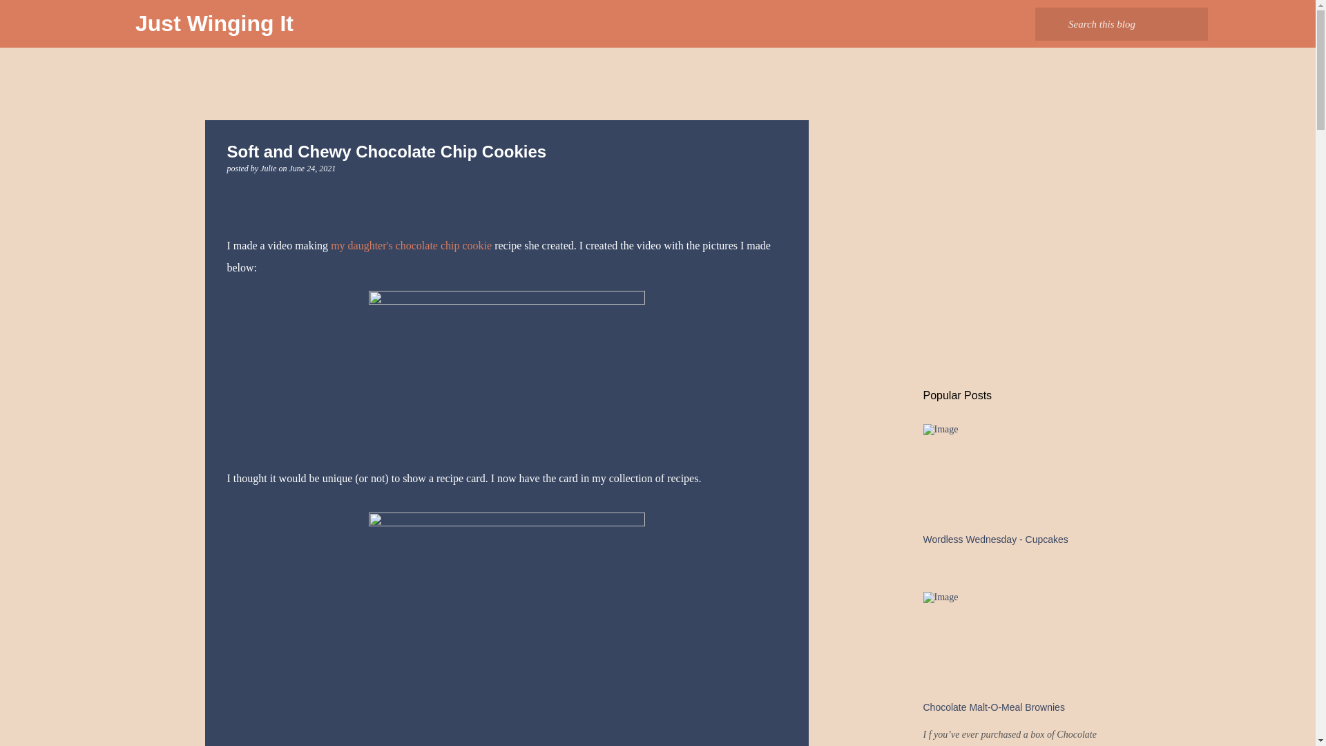 This screenshot has height=746, width=1326. I want to click on June 24, 2021, so click(312, 168).